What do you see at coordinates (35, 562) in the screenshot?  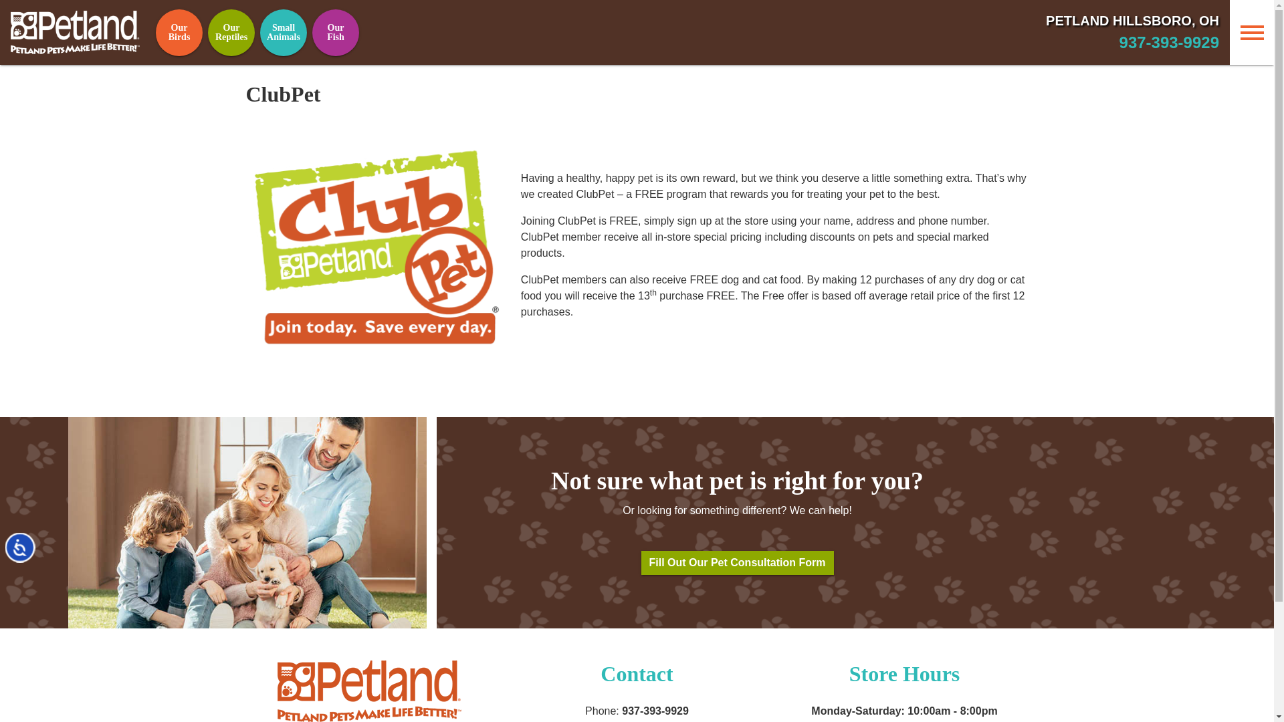 I see `Accessibility` at bounding box center [35, 562].